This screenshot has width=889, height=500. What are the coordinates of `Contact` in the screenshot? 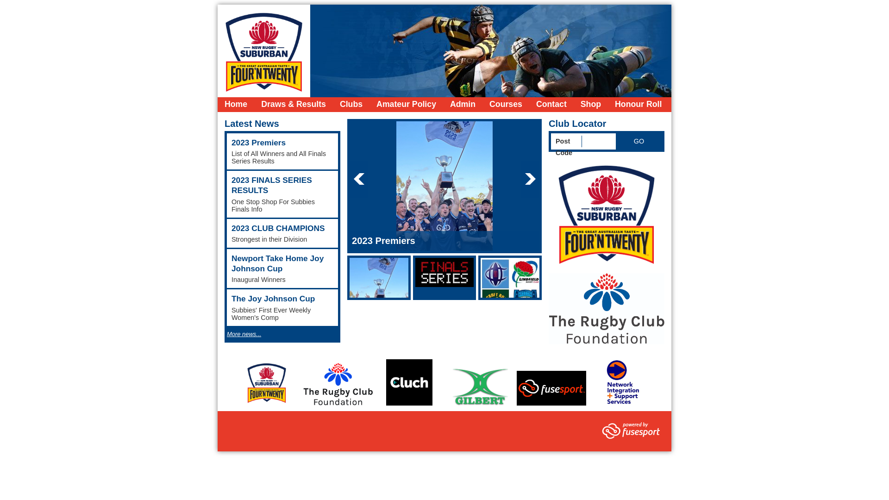 It's located at (551, 105).